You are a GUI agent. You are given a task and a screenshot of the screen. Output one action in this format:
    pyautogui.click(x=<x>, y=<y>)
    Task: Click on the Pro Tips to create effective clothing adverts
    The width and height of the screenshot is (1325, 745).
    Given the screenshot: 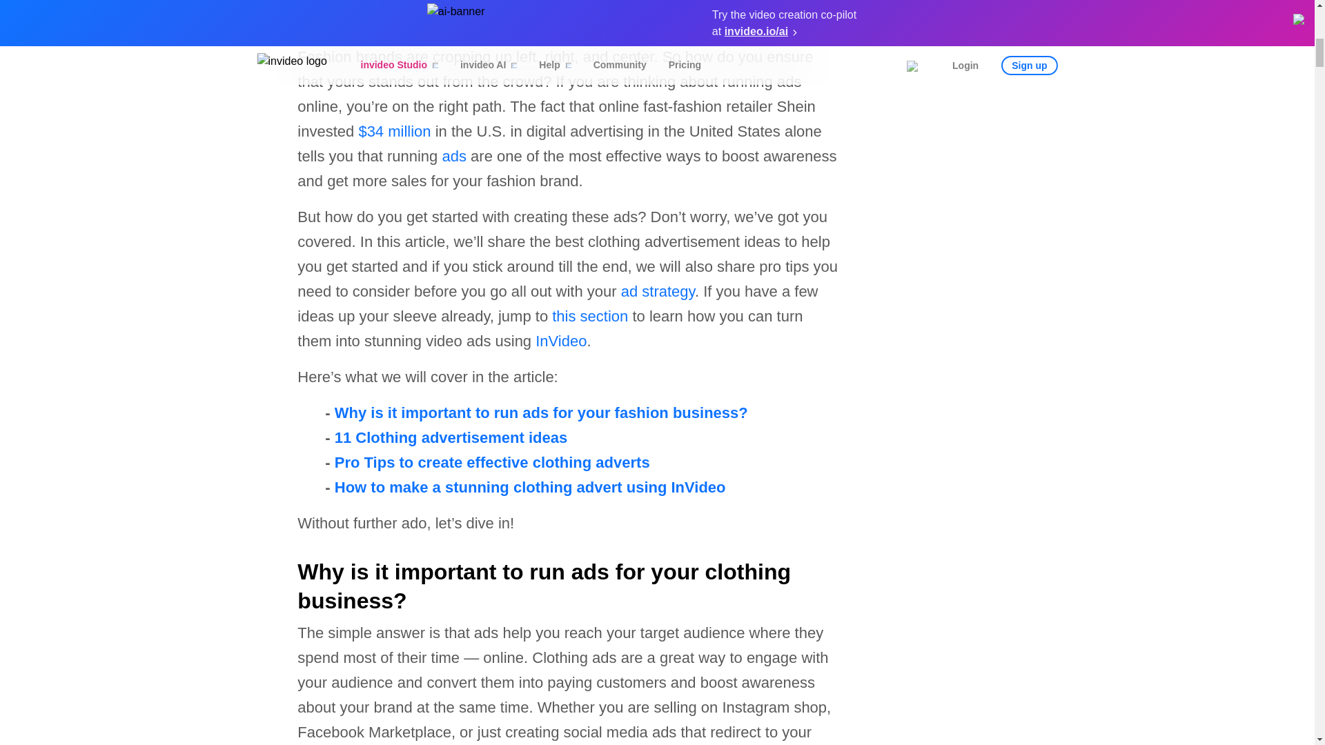 What is the action you would take?
    pyautogui.click(x=493, y=462)
    